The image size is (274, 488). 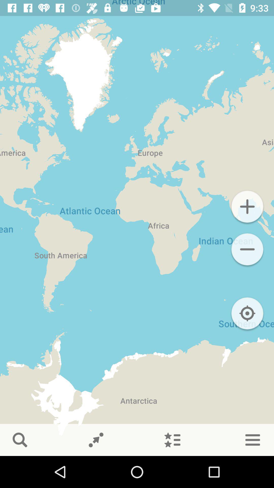 What do you see at coordinates (172, 440) in the screenshot?
I see `show starred places` at bounding box center [172, 440].